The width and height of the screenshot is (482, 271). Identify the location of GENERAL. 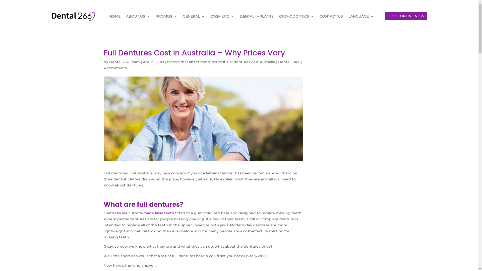
(194, 16).